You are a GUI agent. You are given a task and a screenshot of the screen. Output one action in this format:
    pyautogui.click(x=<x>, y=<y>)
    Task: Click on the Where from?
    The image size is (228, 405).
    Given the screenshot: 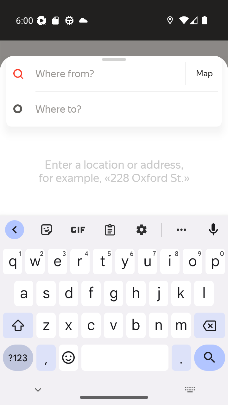 What is the action you would take?
    pyautogui.click(x=110, y=73)
    